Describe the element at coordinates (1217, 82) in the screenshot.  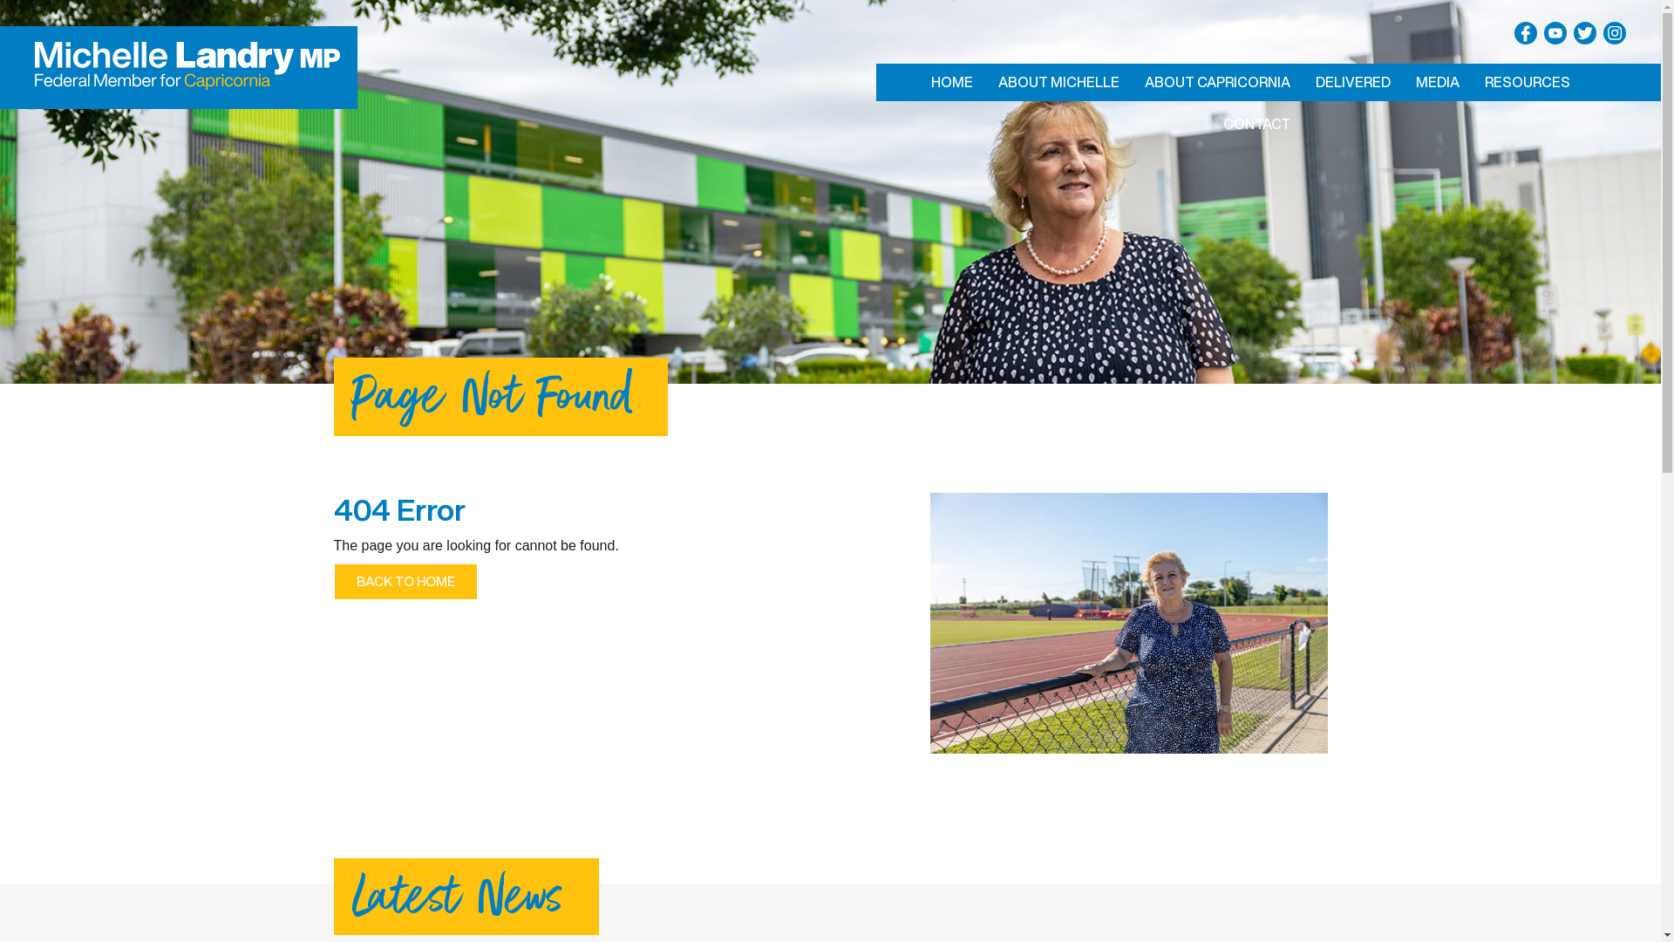
I see `ABOUT CAPRICORNIA` at that location.